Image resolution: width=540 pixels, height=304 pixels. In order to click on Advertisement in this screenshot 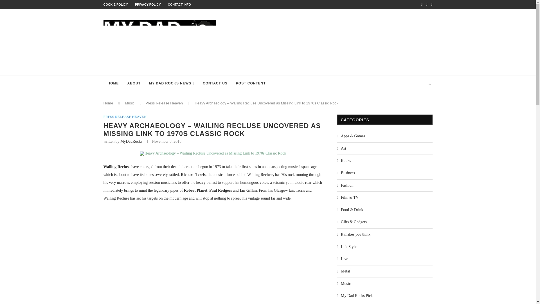, I will do `click(324, 42)`.